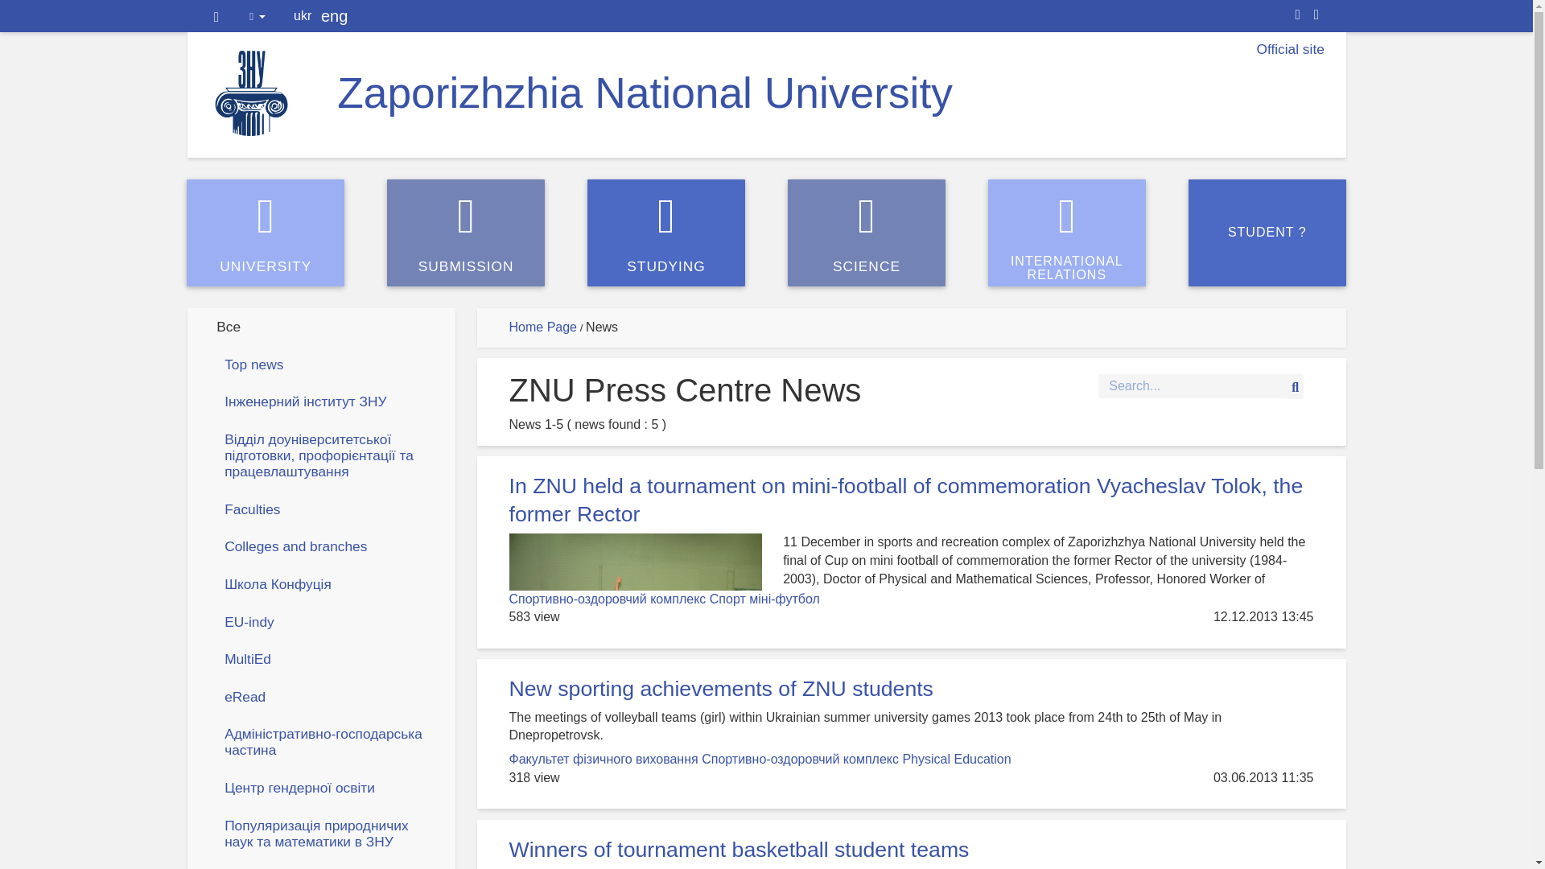  Describe the element at coordinates (1289, 48) in the screenshot. I see `Official site` at that location.